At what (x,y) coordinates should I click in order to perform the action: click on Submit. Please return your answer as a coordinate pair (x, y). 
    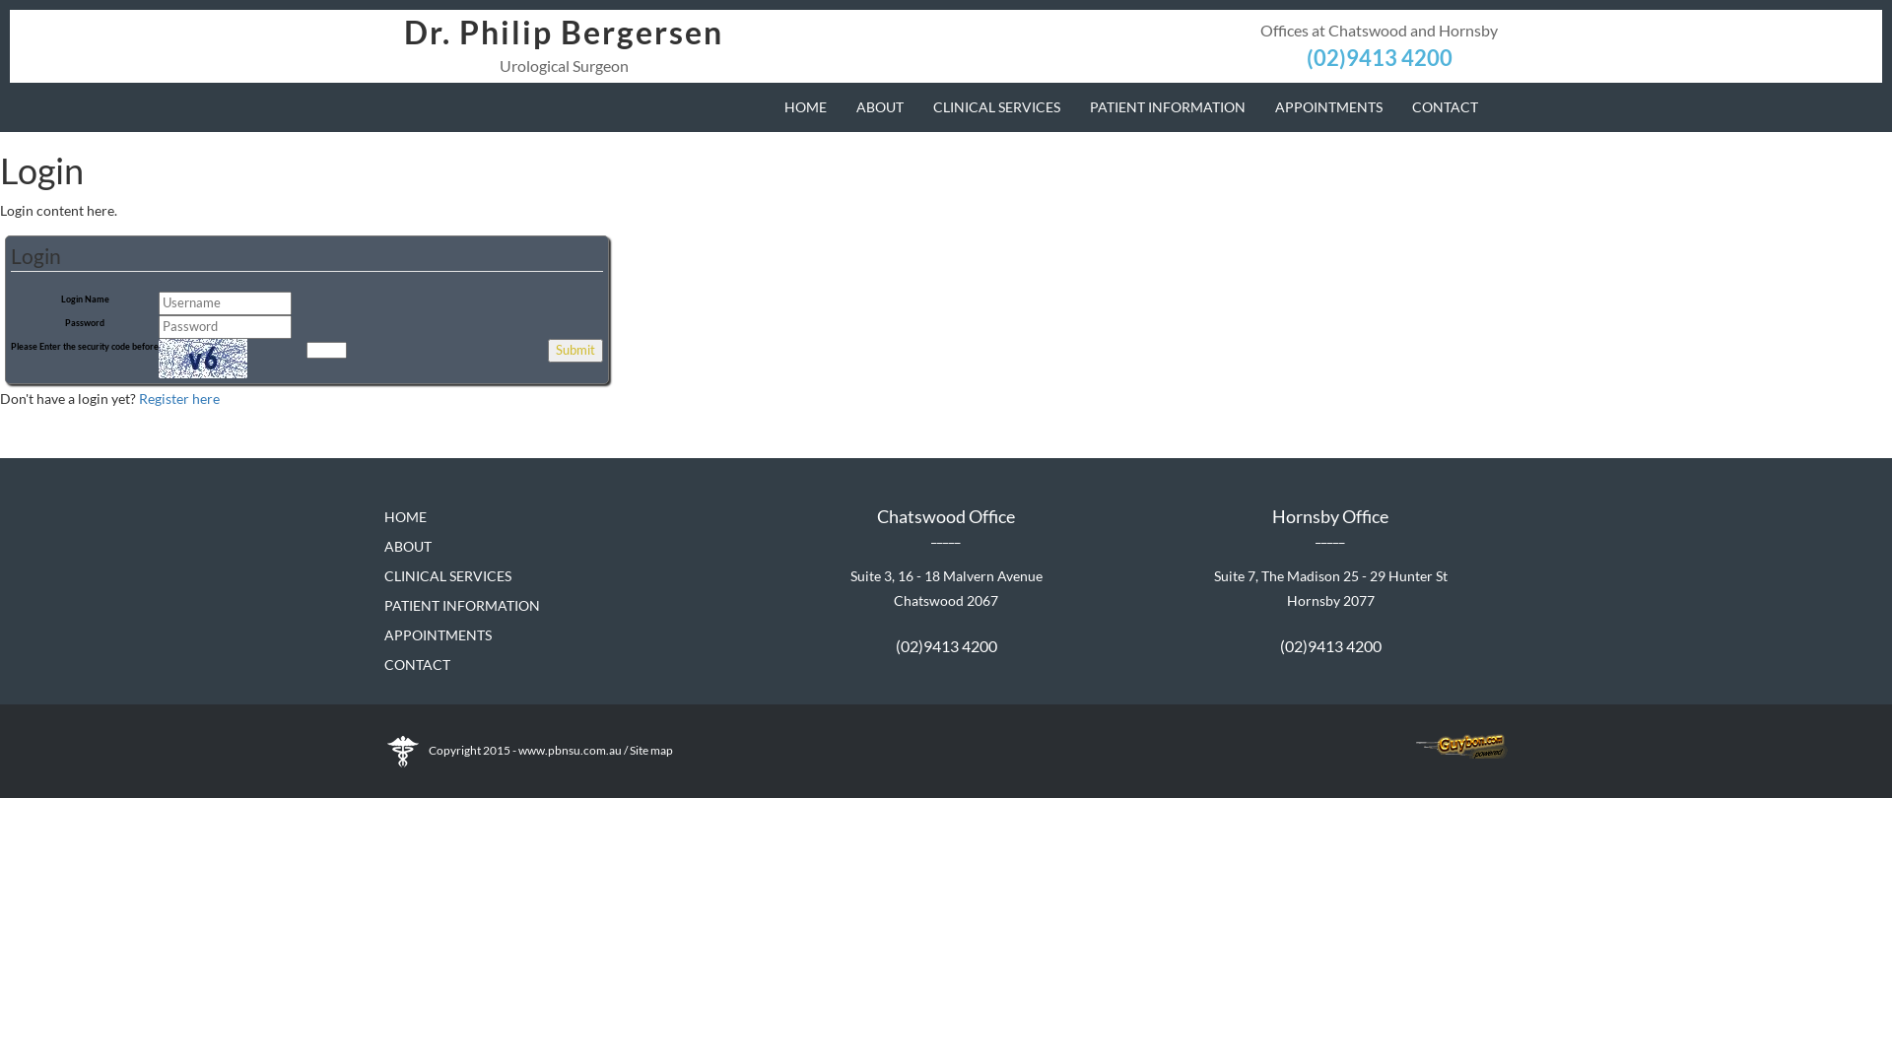
    Looking at the image, I should click on (575, 351).